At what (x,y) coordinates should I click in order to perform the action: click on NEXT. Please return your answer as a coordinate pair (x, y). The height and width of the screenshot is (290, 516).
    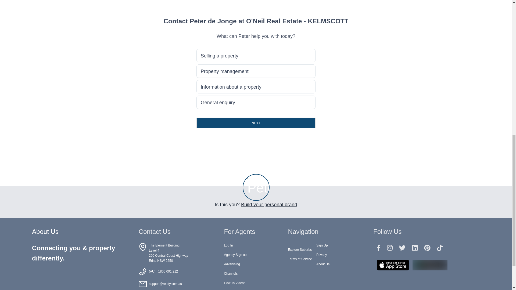
    Looking at the image, I should click on (256, 123).